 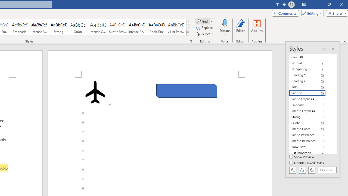 I want to click on Clear All, so click(x=310, y=57).